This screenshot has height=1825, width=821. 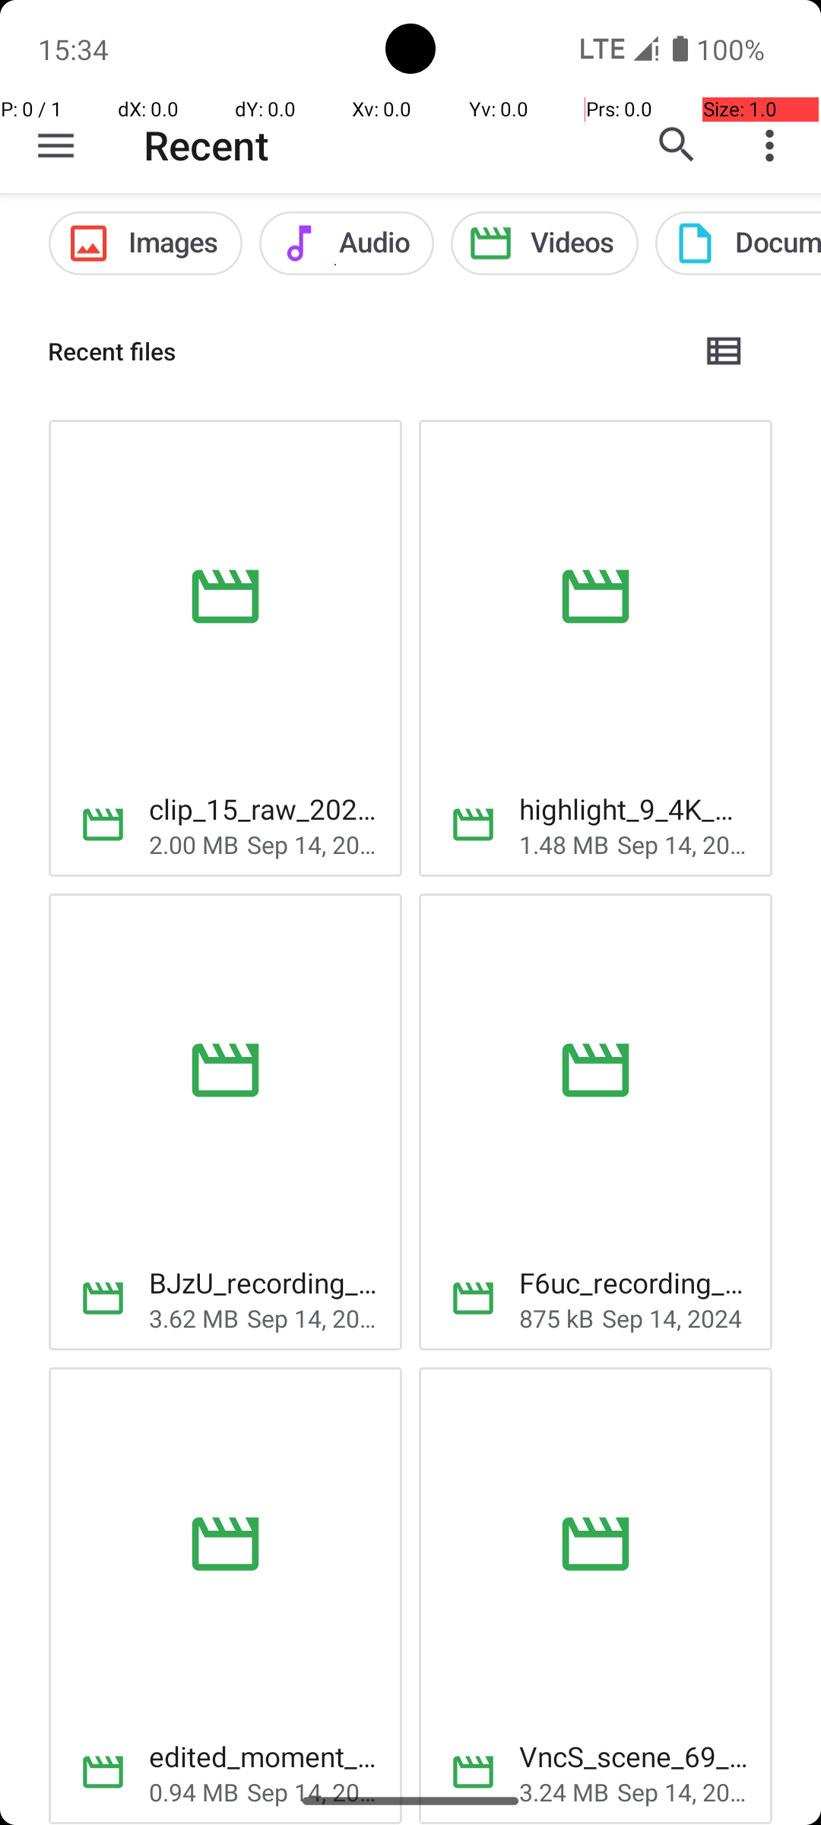 What do you see at coordinates (263, 1282) in the screenshot?
I see `BJzU_recording_19_4K.mp4` at bounding box center [263, 1282].